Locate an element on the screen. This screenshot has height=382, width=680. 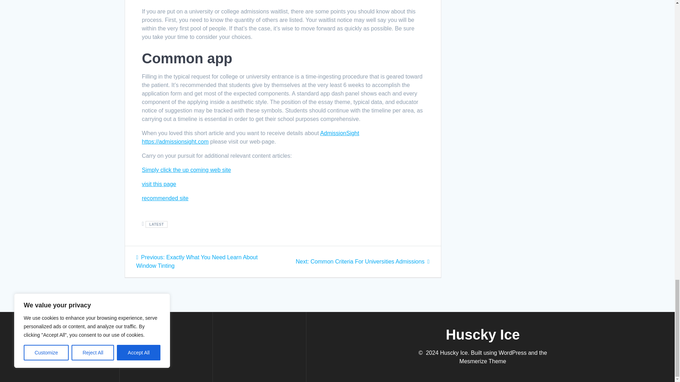
LATEST is located at coordinates (186, 170).